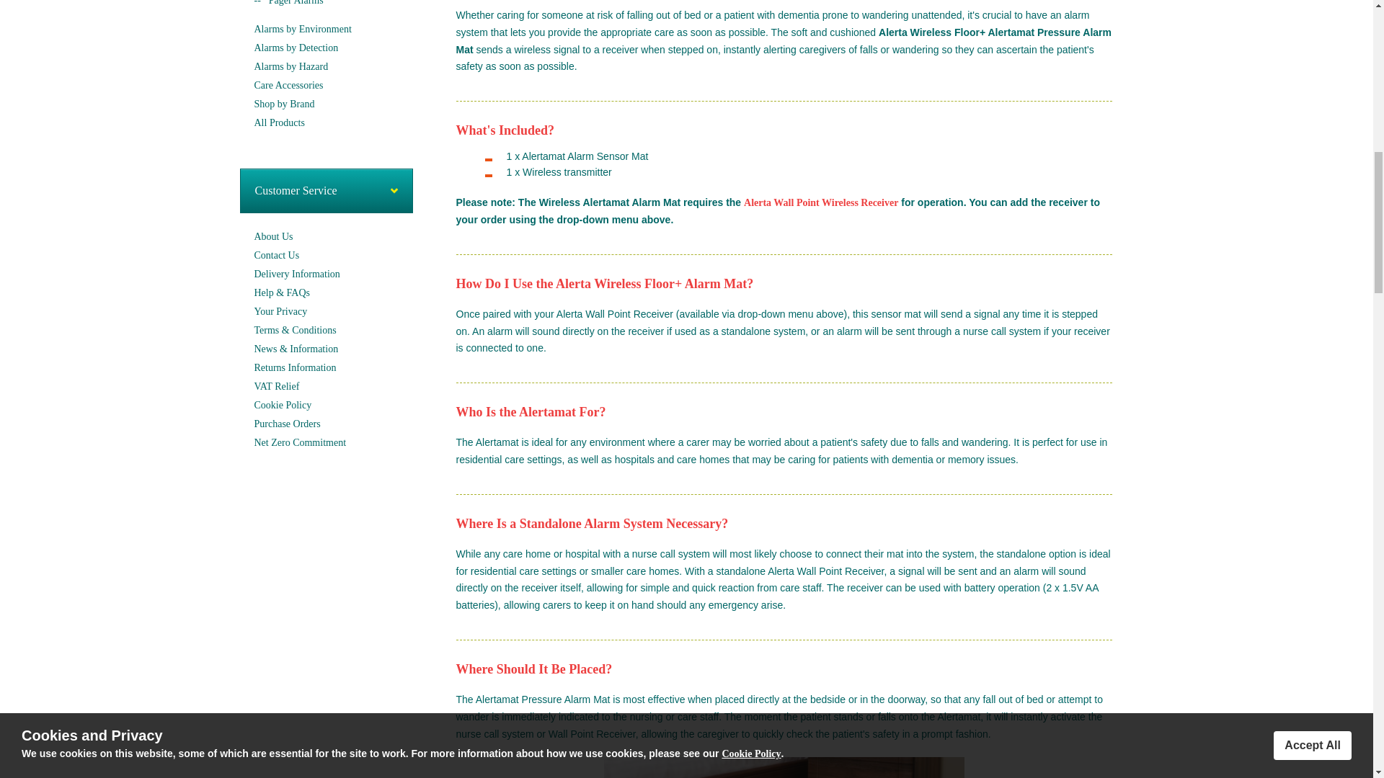 This screenshot has height=778, width=1384. What do you see at coordinates (296, 48) in the screenshot?
I see `Alarms by Detection` at bounding box center [296, 48].